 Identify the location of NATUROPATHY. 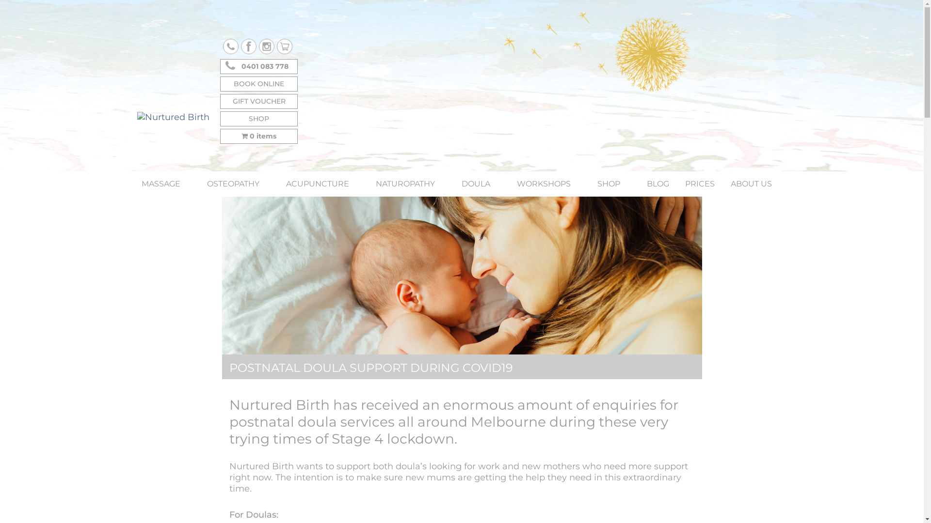
(410, 184).